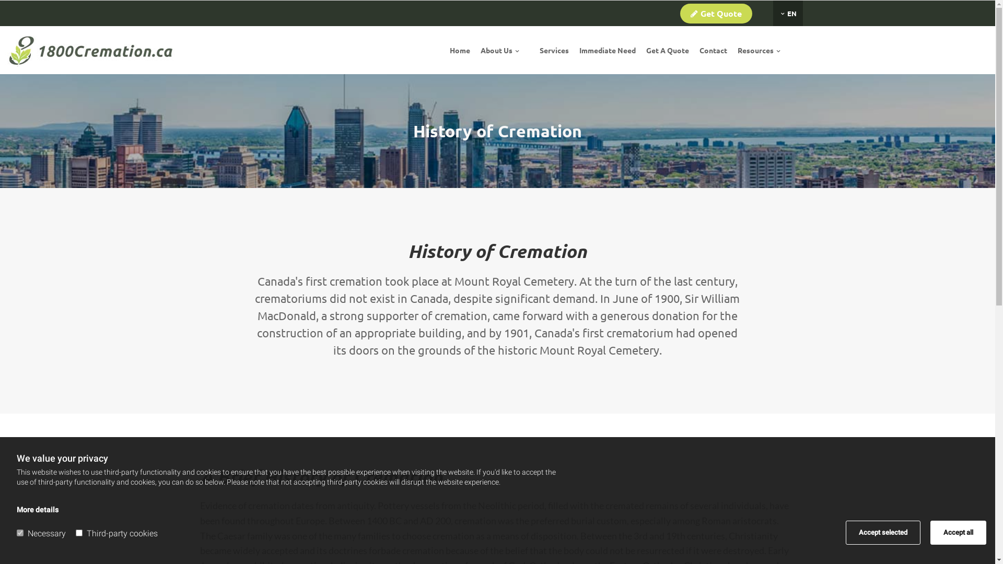  What do you see at coordinates (554, 50) in the screenshot?
I see `Services` at bounding box center [554, 50].